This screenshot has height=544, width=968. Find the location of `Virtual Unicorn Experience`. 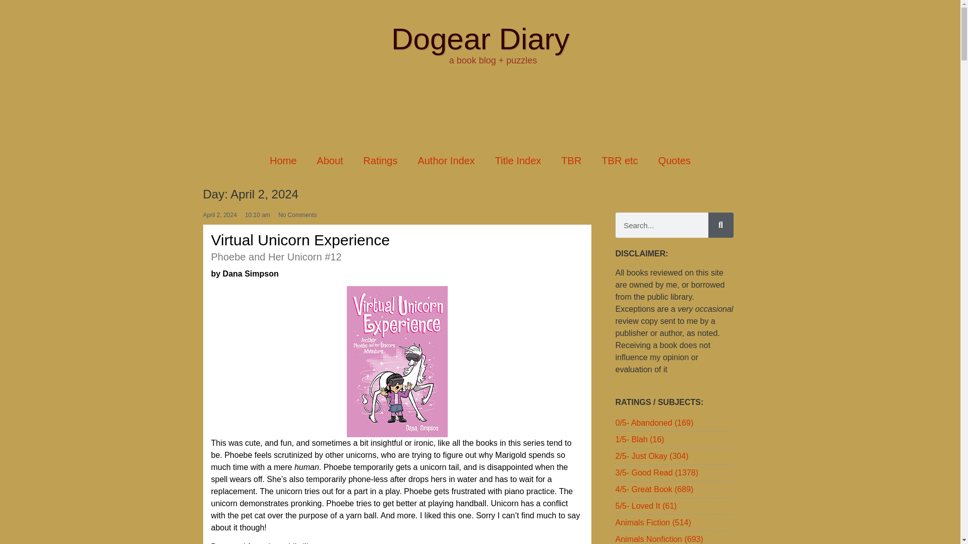

Virtual Unicorn Experience is located at coordinates (300, 240).